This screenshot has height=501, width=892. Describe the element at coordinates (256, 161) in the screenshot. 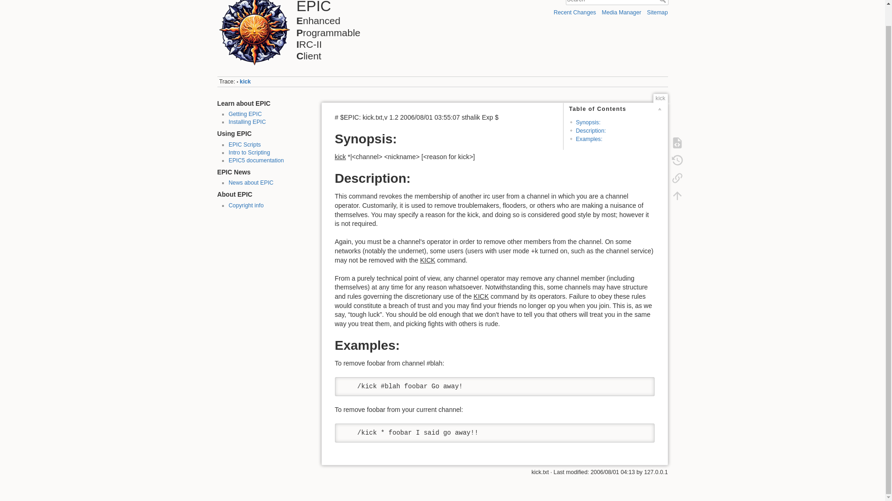

I see `Description:` at that location.